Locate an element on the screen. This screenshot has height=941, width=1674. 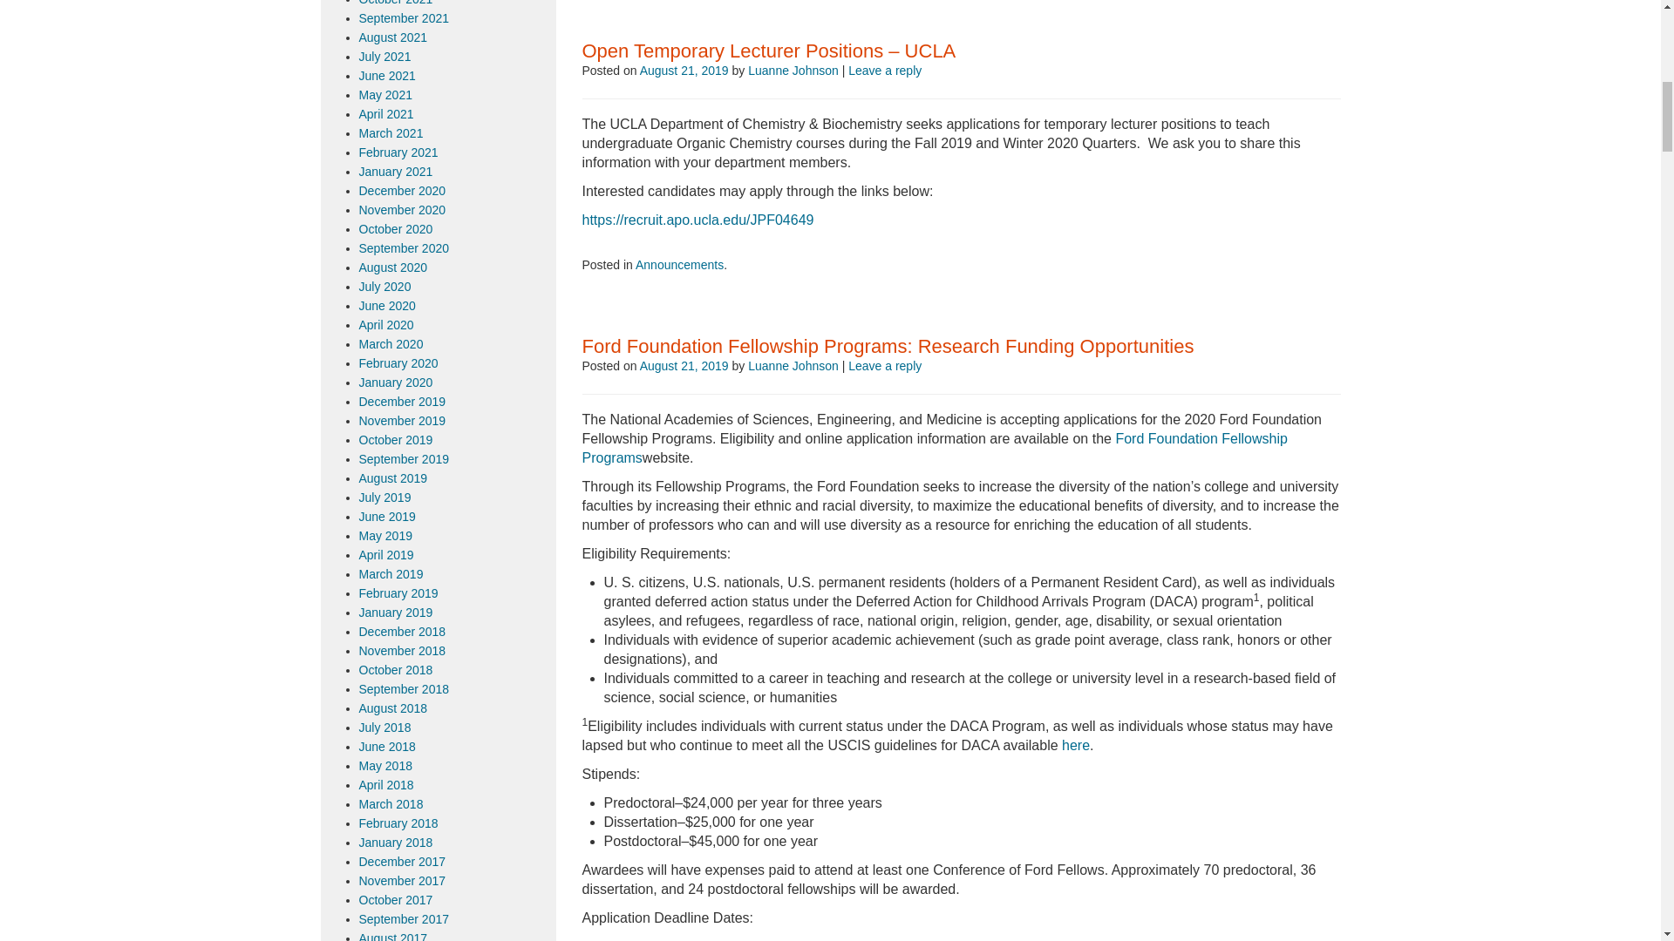
View all posts by Luanne Johnson is located at coordinates (793, 70).